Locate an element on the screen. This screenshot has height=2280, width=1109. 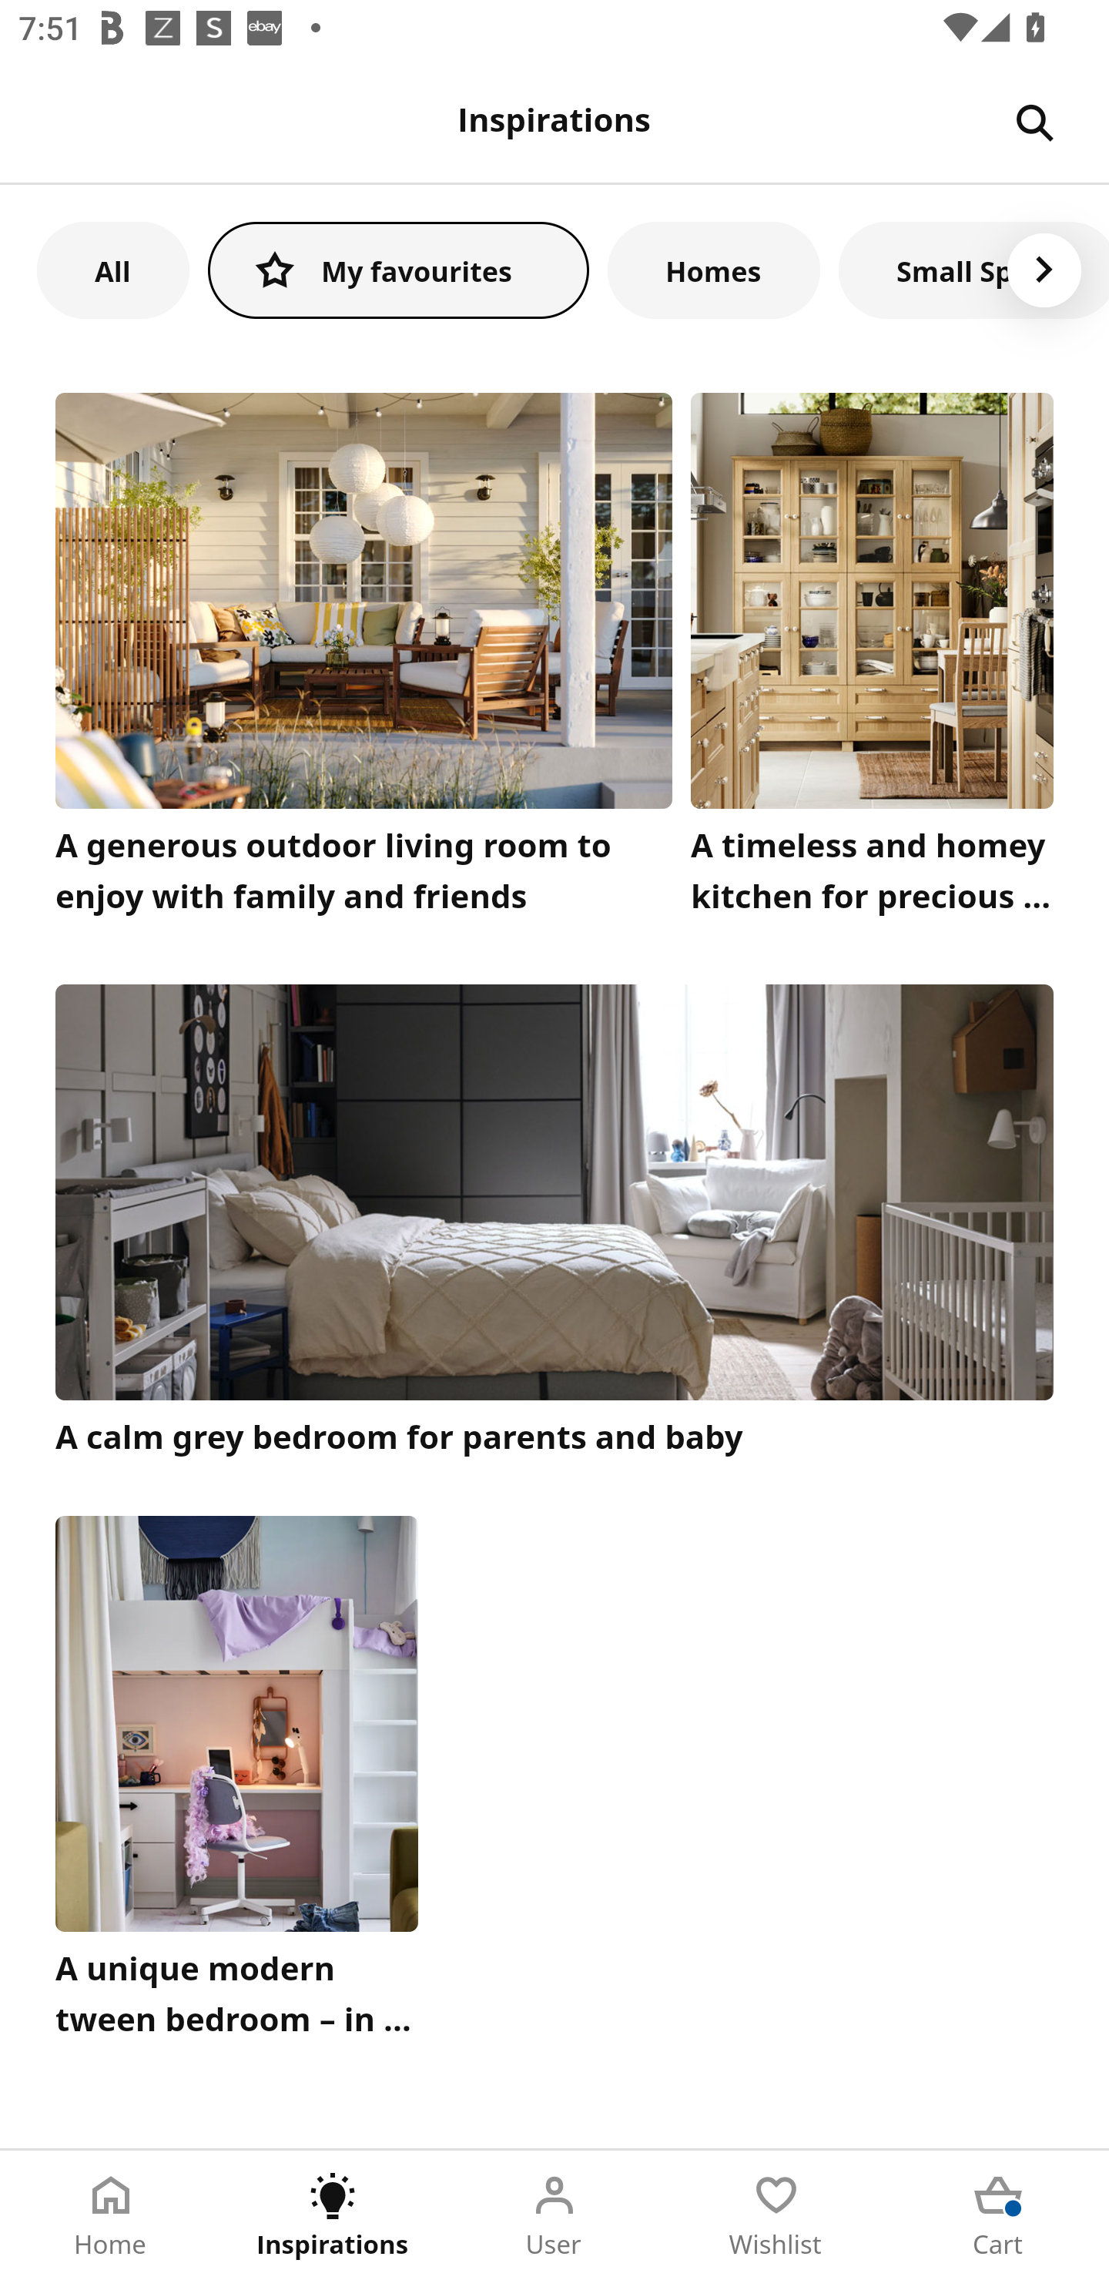
Inspirations
Tab 2 of 5 is located at coordinates (333, 2215).